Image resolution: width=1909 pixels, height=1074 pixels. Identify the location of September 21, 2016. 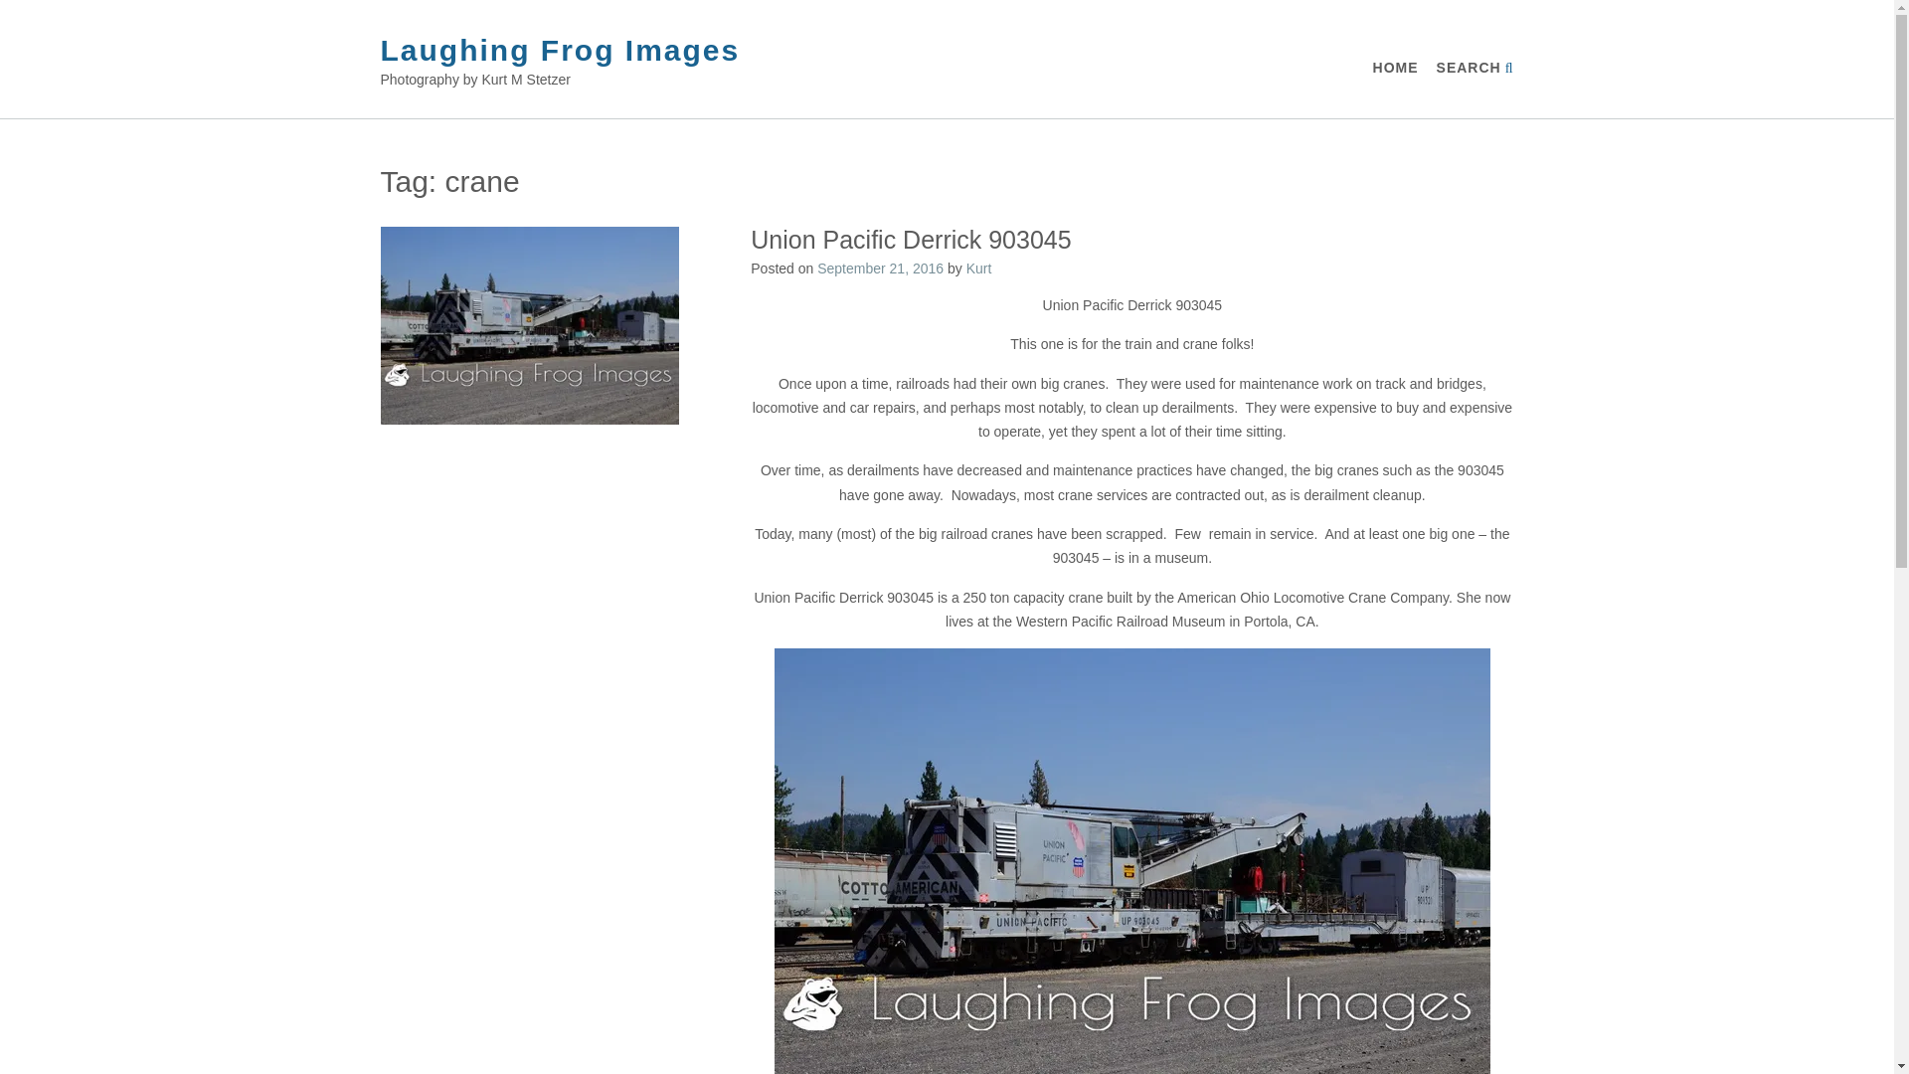
(879, 268).